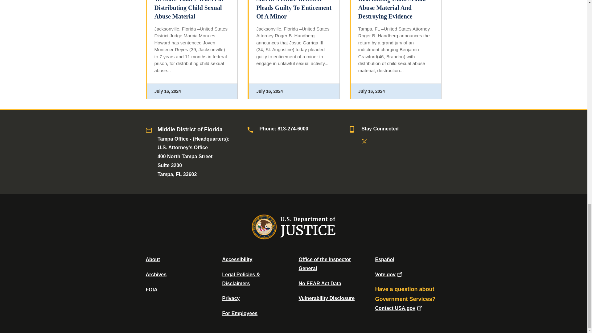  I want to click on Accessibility Statement, so click(237, 259).